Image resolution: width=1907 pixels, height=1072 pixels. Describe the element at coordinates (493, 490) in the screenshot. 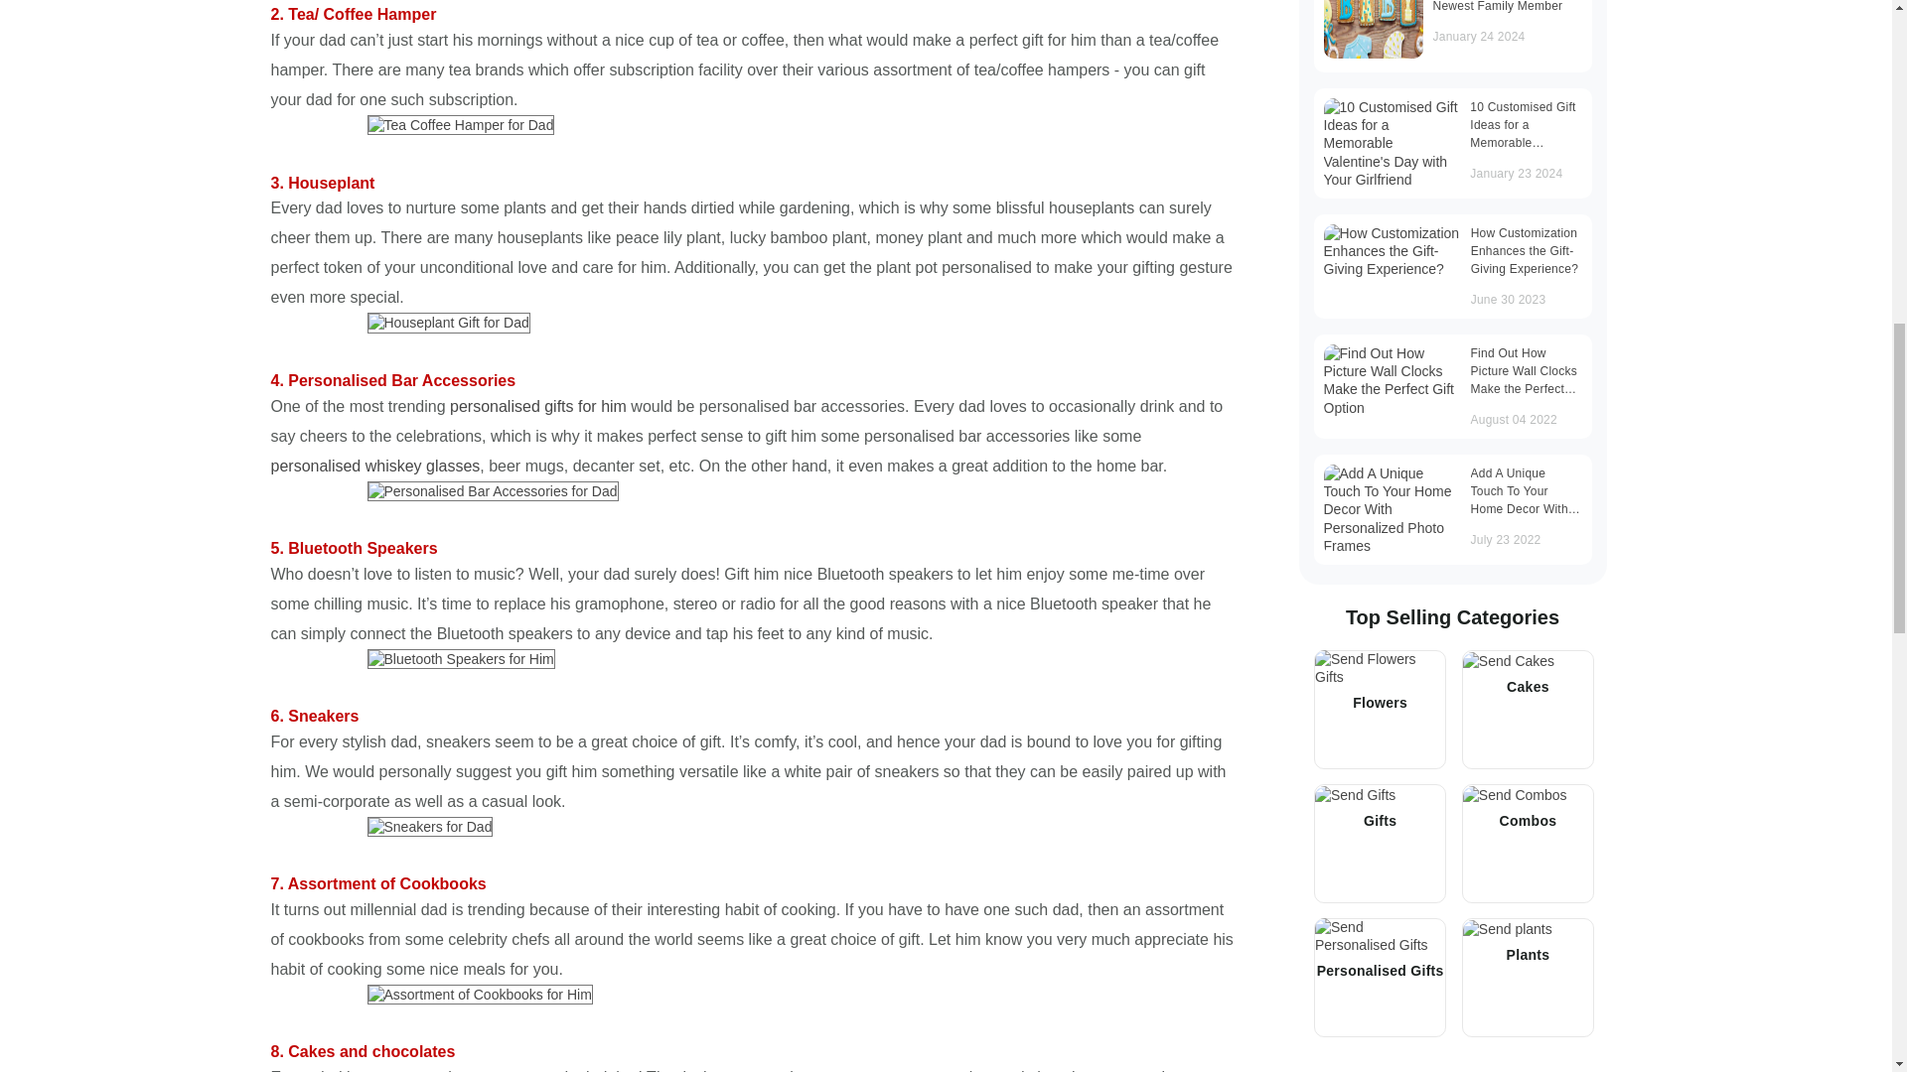

I see `Personalised Bar Accessories for Dad` at that location.